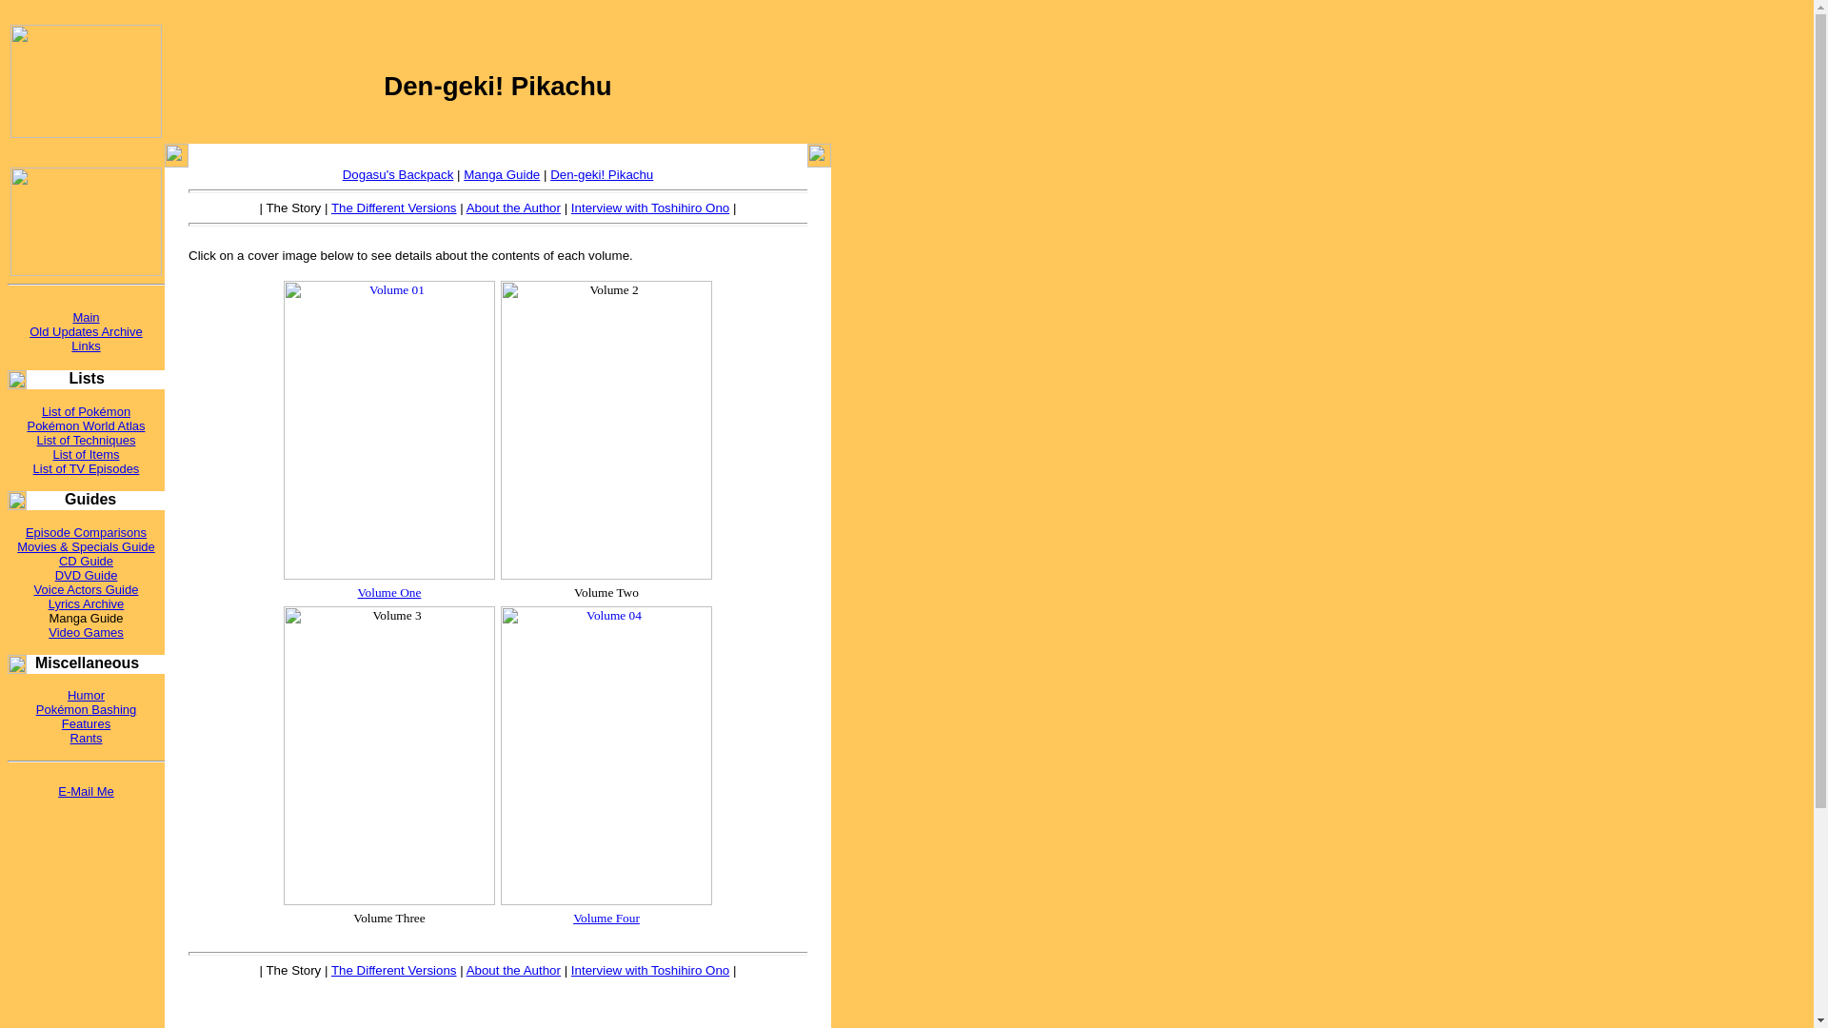 The height and width of the screenshot is (1028, 1828). Describe the element at coordinates (394, 970) in the screenshot. I see `The Different Versions` at that location.